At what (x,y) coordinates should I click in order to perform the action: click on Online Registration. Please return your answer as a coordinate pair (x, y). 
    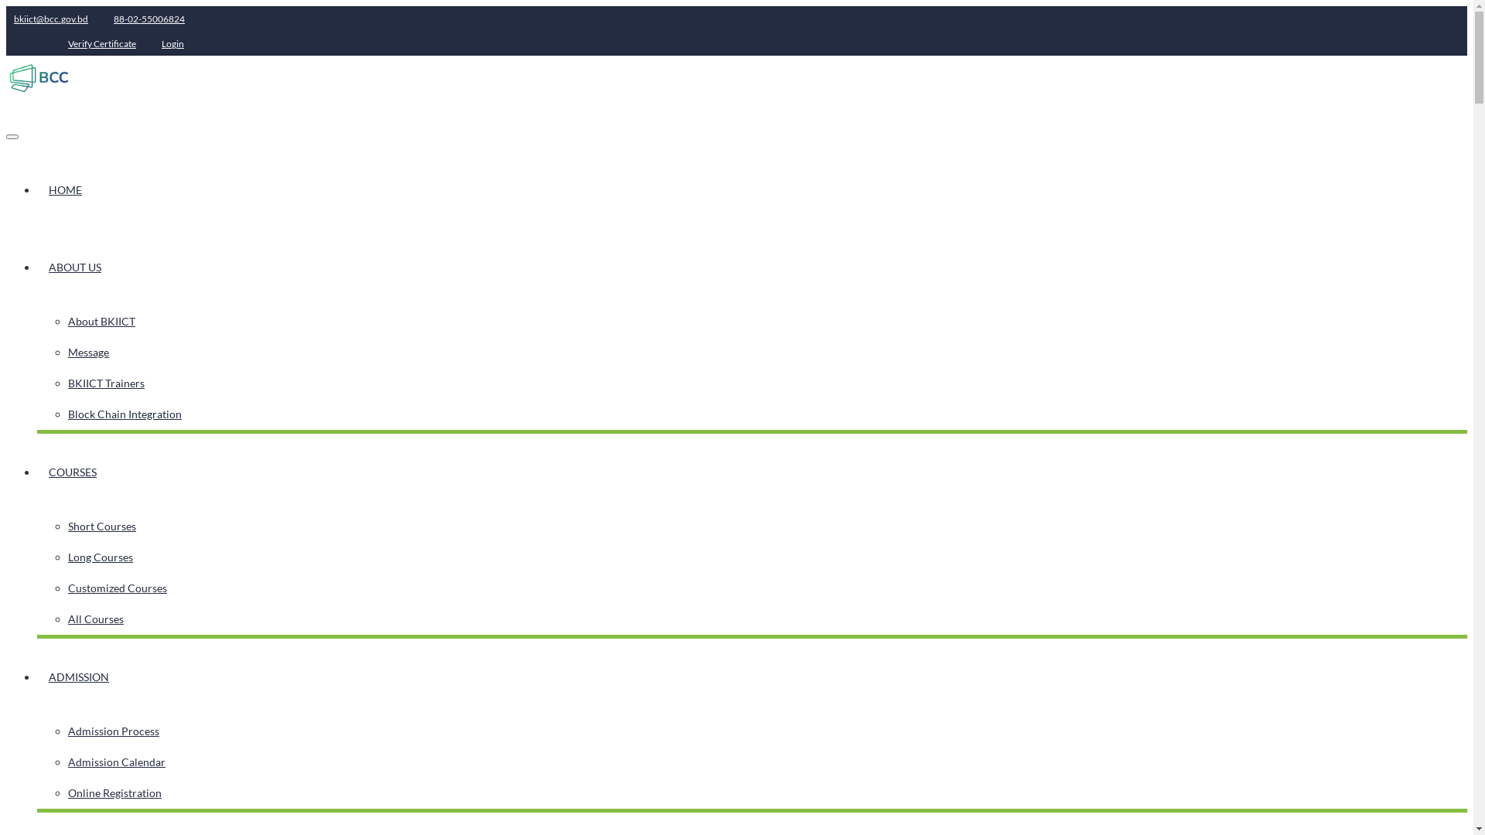
    Looking at the image, I should click on (114, 793).